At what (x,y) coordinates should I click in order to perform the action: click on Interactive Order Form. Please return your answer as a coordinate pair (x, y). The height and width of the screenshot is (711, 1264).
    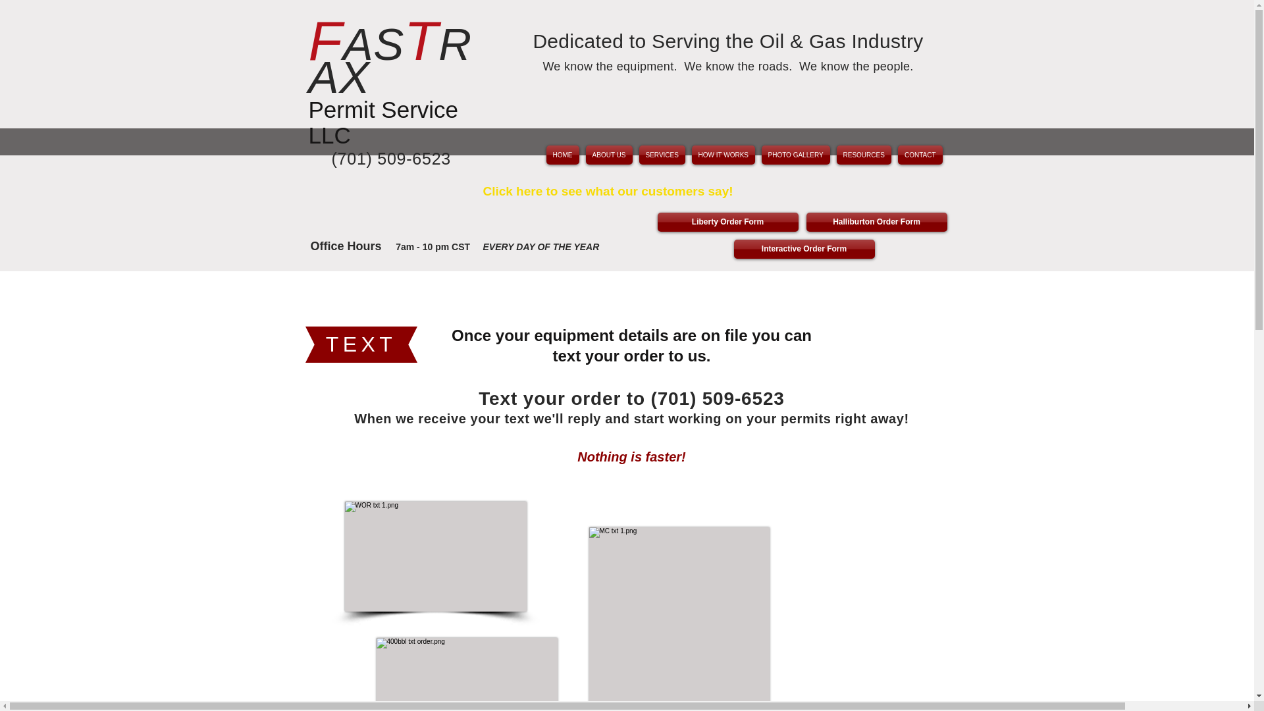
    Looking at the image, I should click on (803, 249).